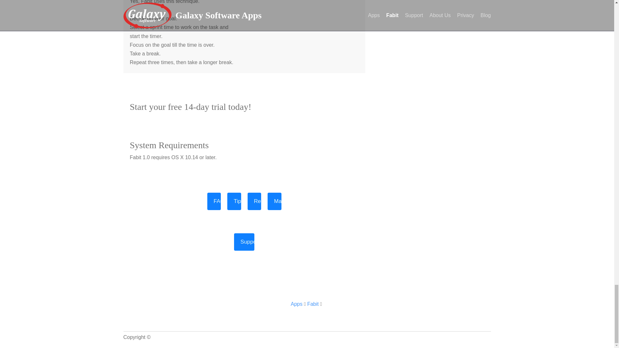  What do you see at coordinates (297, 304) in the screenshot?
I see `Apps` at bounding box center [297, 304].